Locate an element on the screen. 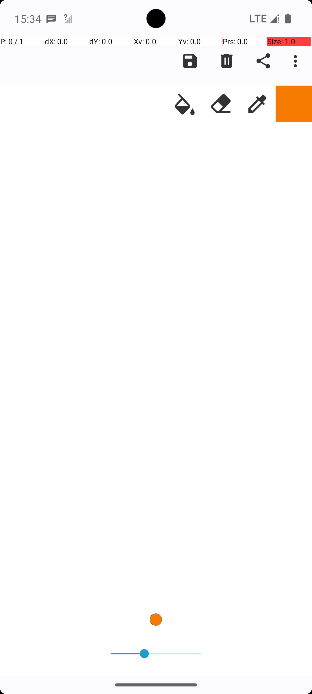 The height and width of the screenshot is (694, 312). Eyedropper is located at coordinates (257, 104).